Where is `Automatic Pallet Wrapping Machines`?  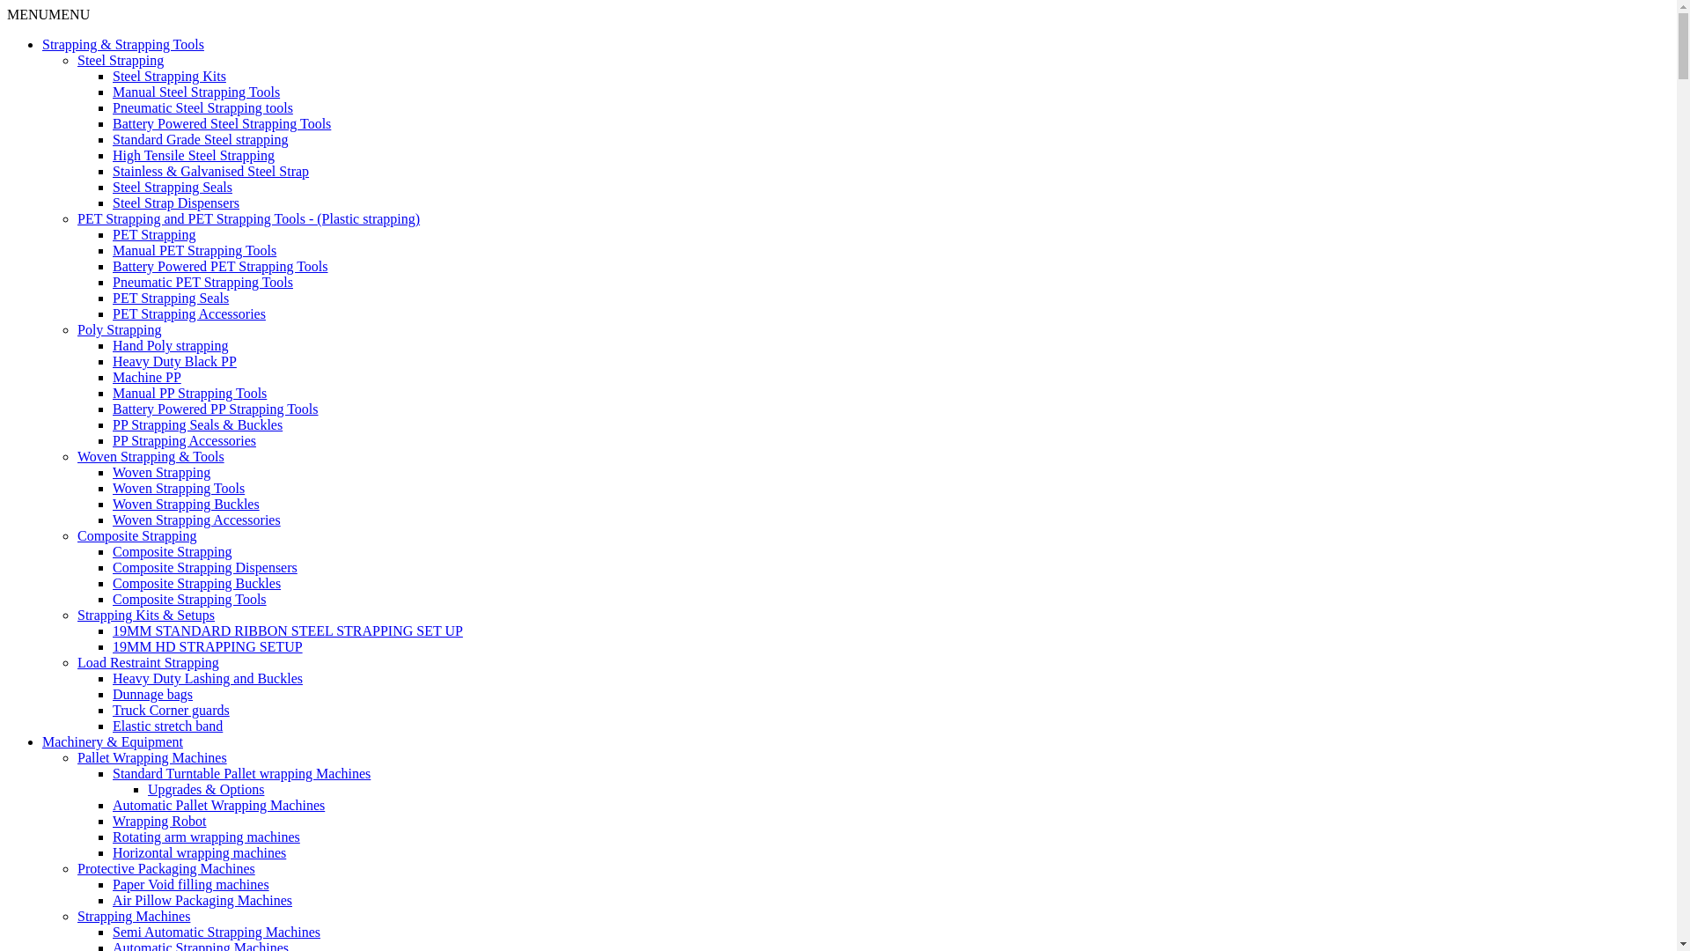
Automatic Pallet Wrapping Machines is located at coordinates (218, 805).